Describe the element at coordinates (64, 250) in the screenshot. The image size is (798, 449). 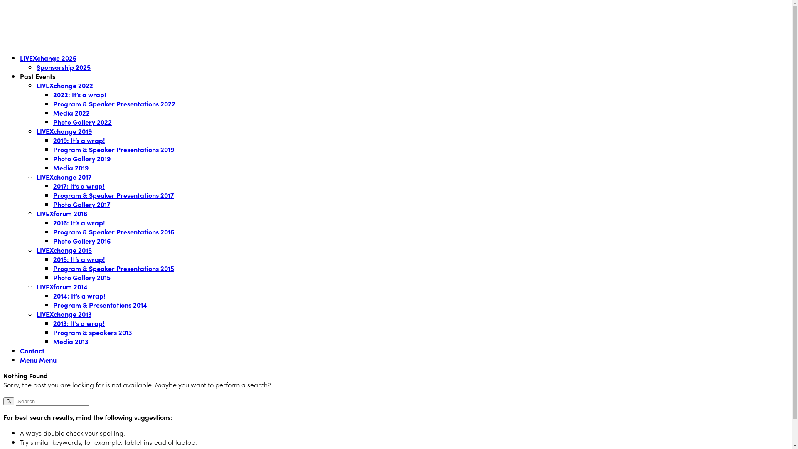
I see `LIVEXchange 2015` at that location.